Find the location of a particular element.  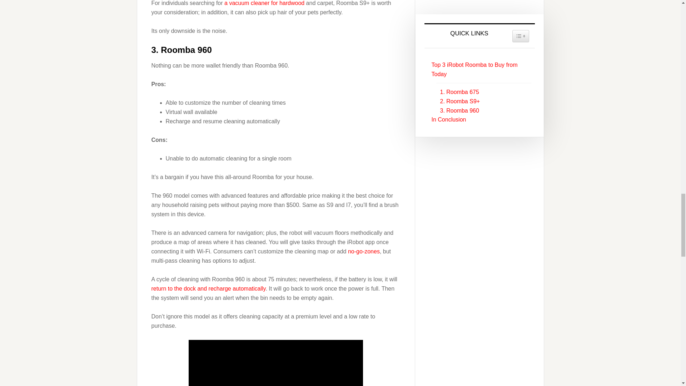

a vacuum cleaner for hardwood is located at coordinates (264, 3).